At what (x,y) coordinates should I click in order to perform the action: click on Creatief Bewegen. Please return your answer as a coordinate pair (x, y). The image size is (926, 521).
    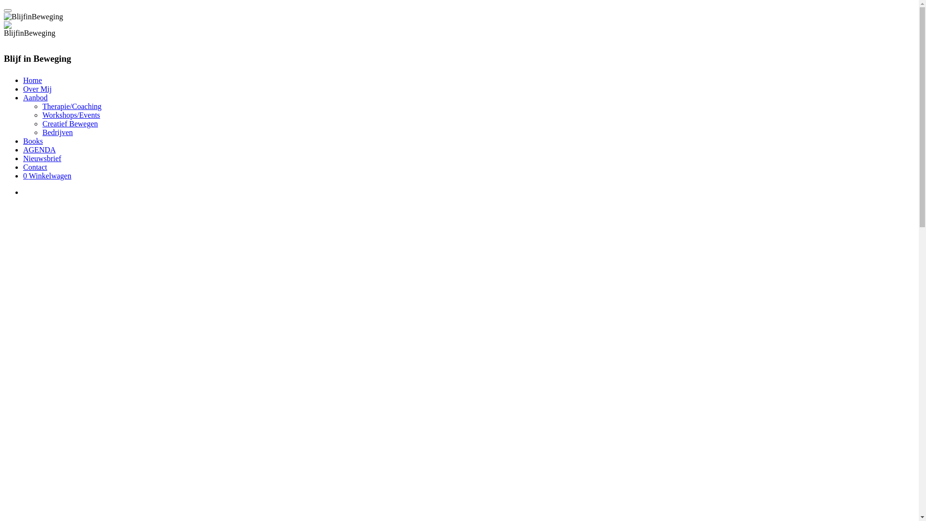
    Looking at the image, I should click on (70, 123).